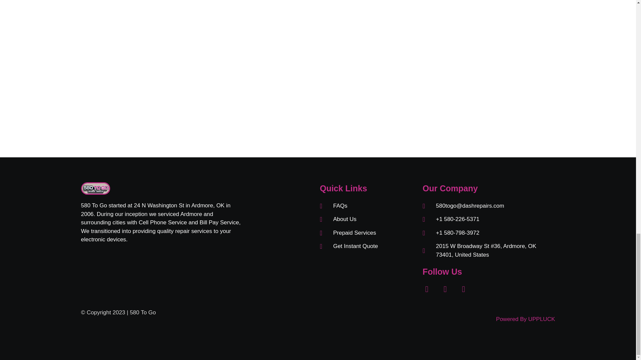 The image size is (641, 360). I want to click on Get Instant Quote, so click(368, 246).